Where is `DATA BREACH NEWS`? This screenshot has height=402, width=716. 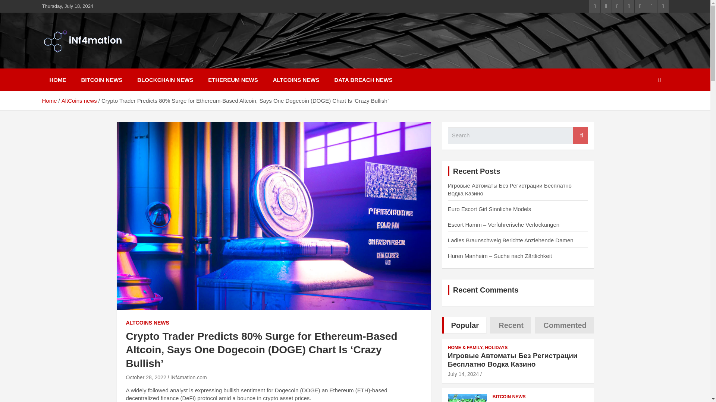
DATA BREACH NEWS is located at coordinates (363, 80).